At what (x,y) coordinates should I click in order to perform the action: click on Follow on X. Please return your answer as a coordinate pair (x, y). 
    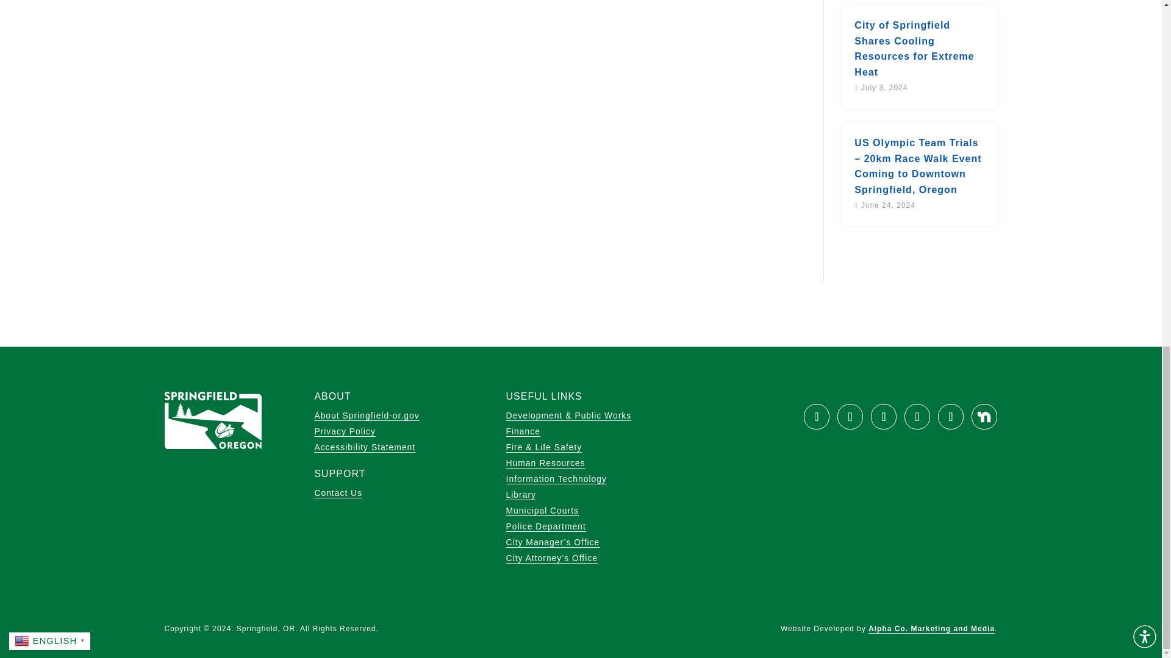
    Looking at the image, I should click on (850, 417).